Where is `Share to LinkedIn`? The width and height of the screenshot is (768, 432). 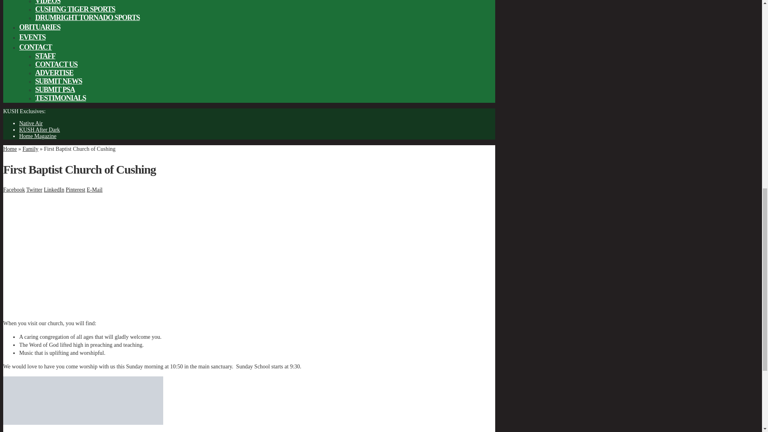 Share to LinkedIn is located at coordinates (54, 190).